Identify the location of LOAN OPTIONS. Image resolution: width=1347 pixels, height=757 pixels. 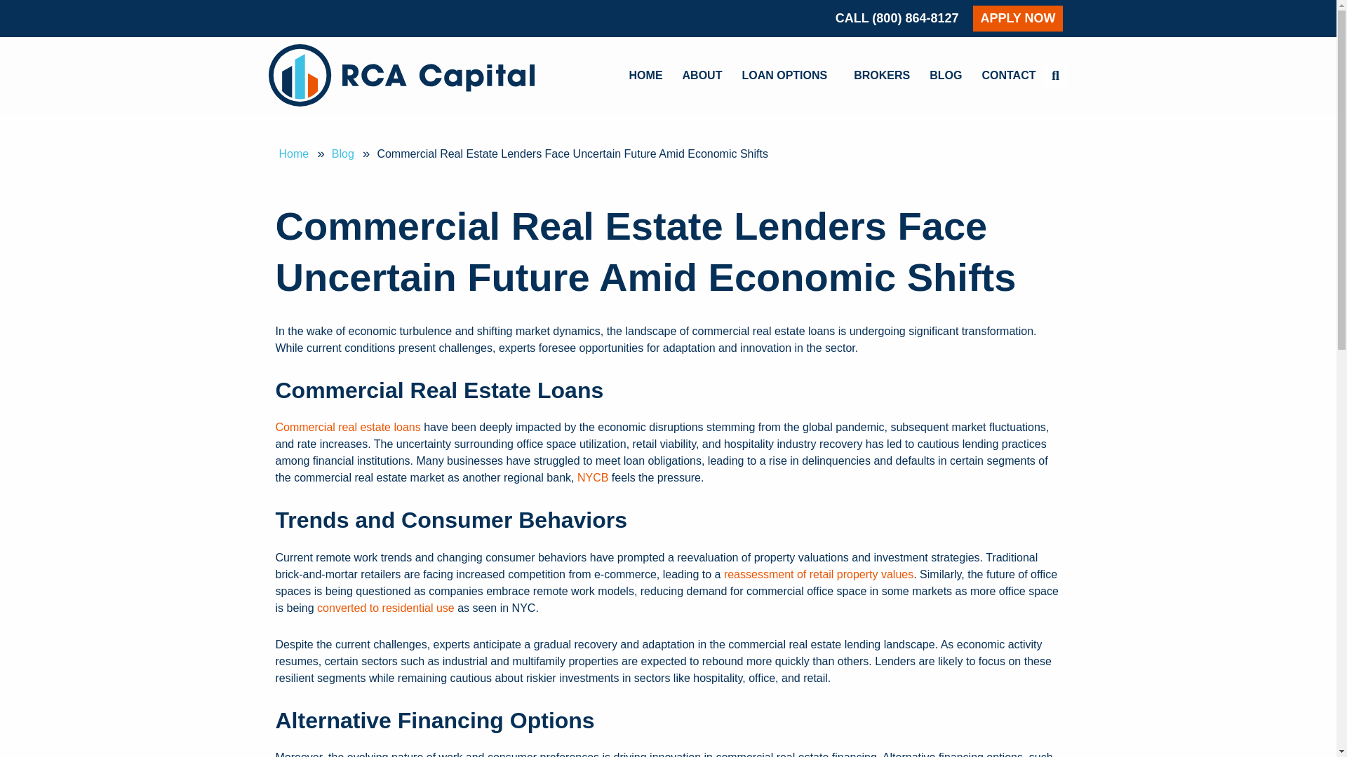
(787, 76).